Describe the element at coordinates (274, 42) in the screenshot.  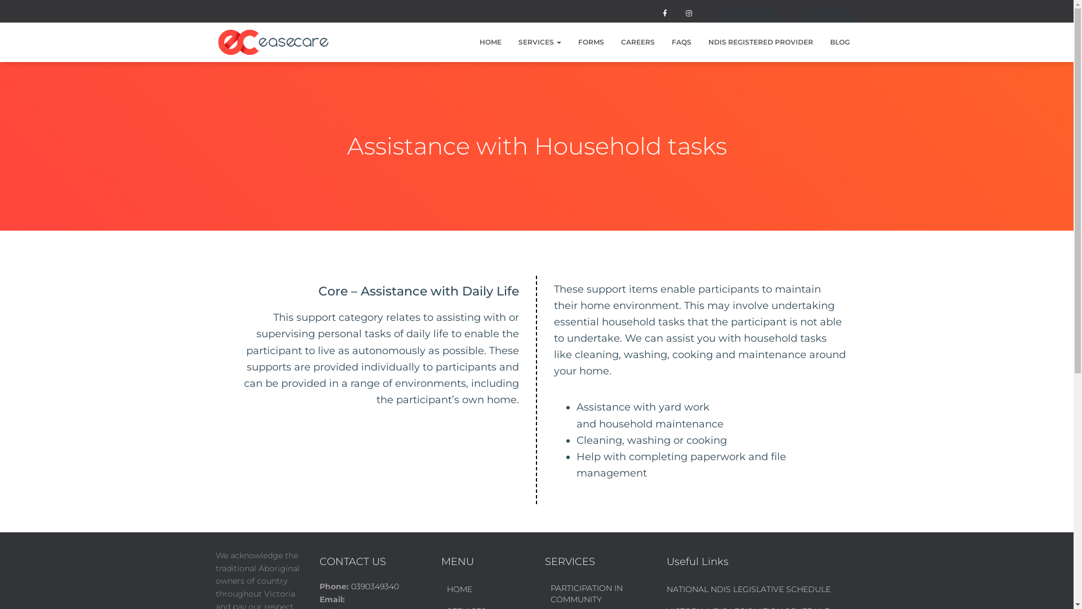
I see `Ease Care Disability Services` at that location.